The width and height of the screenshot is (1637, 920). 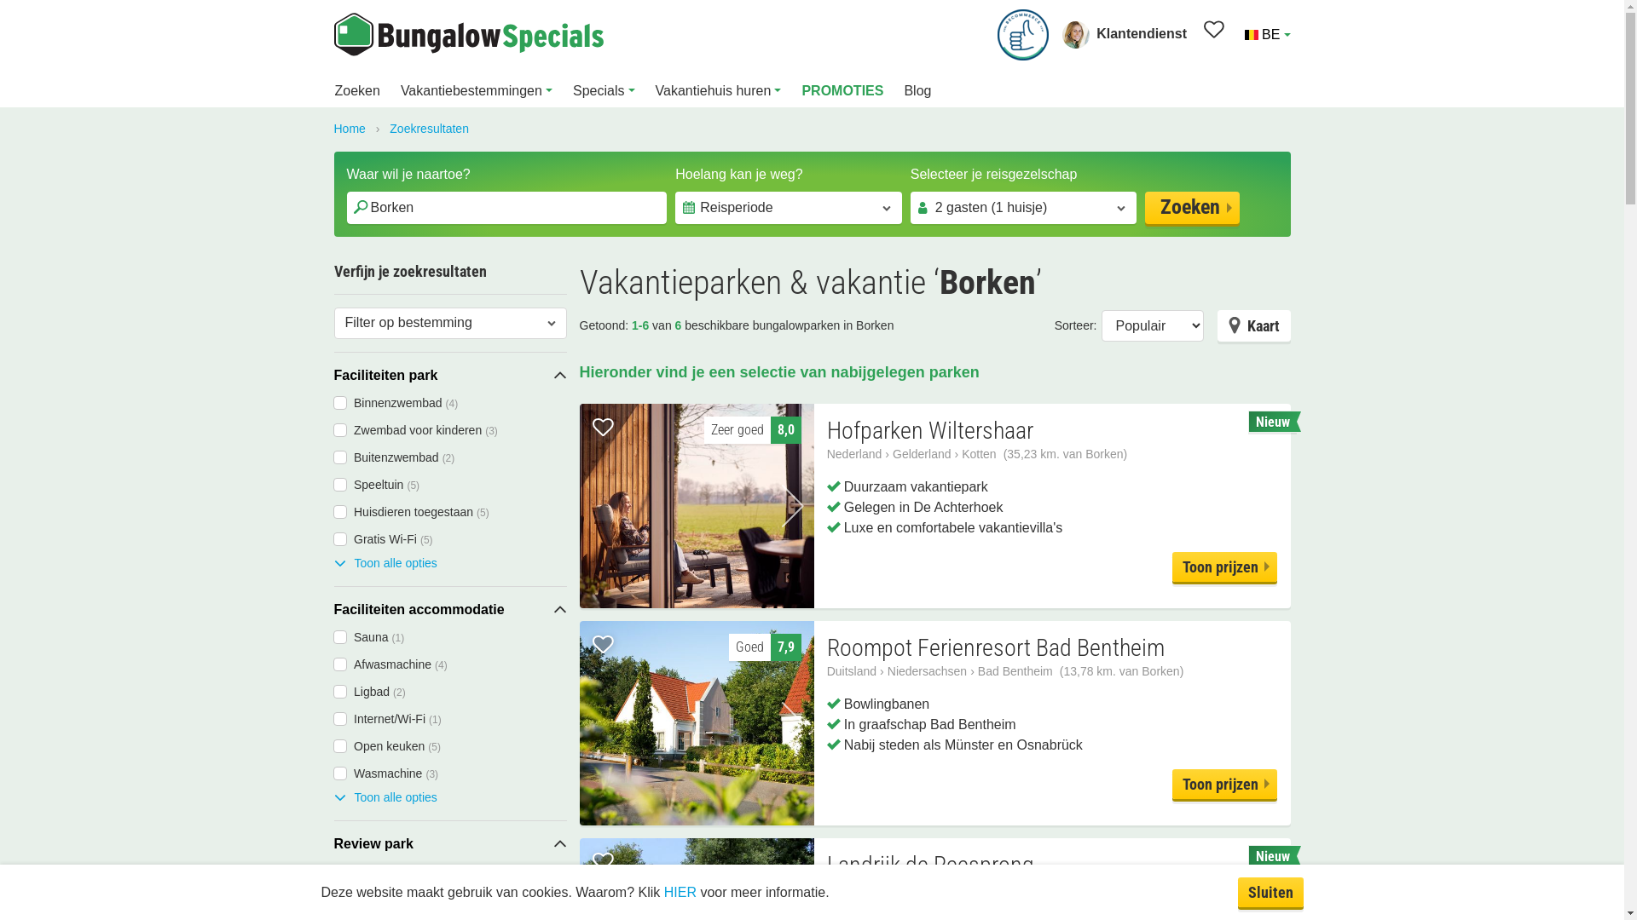 I want to click on Next, so click(x=793, y=506).